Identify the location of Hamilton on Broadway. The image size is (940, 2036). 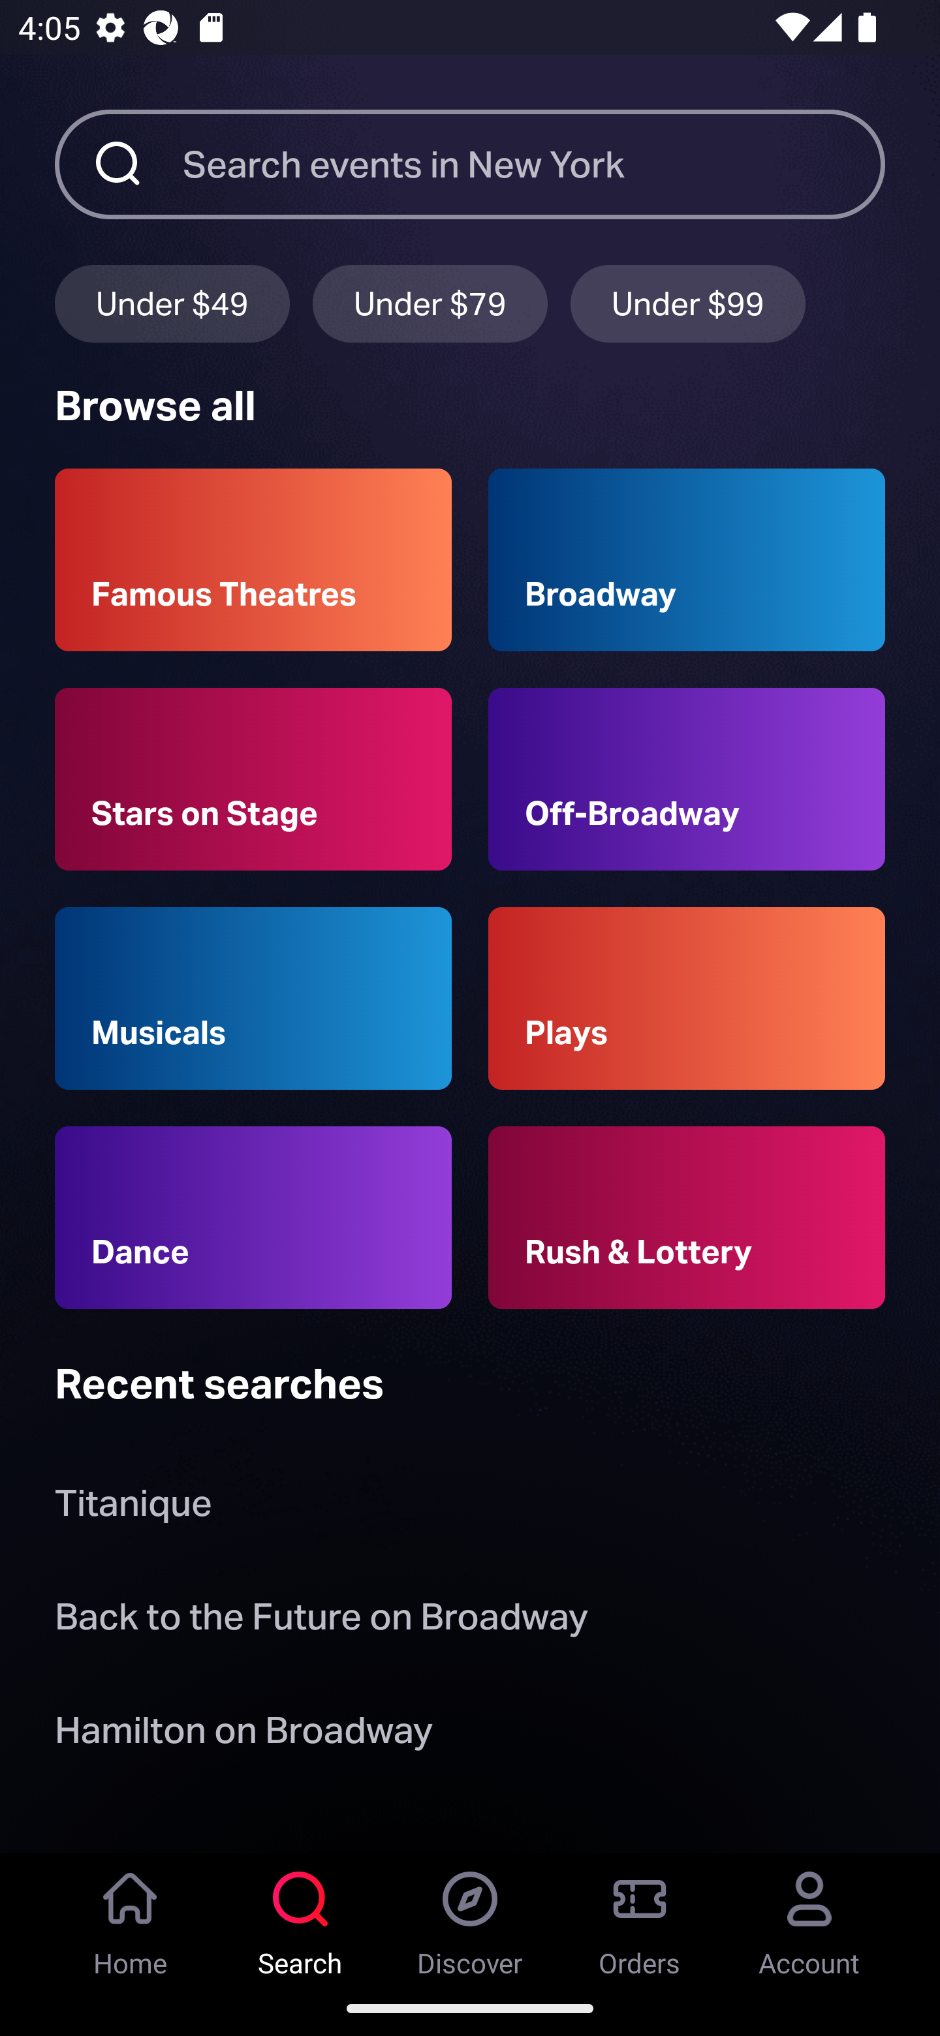
(243, 1735).